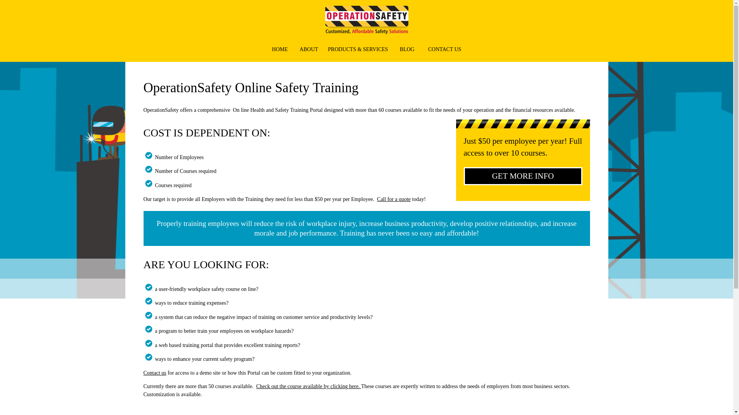 Image resolution: width=739 pixels, height=415 pixels. I want to click on Contact us, so click(155, 373).